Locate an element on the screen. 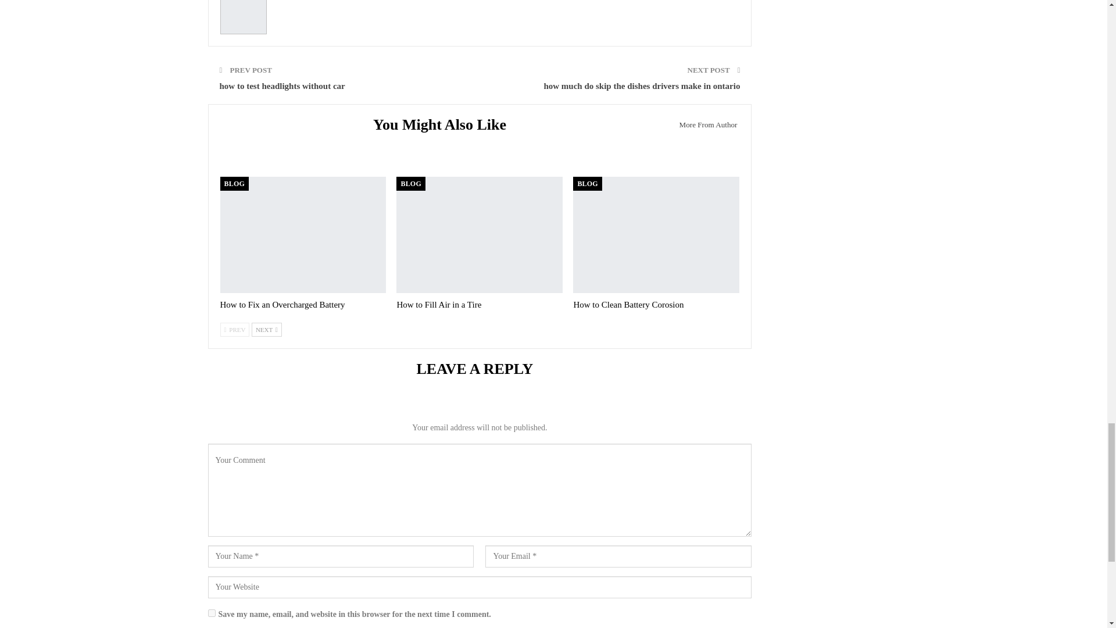 The height and width of the screenshot is (628, 1116). How to Clean Battery Corosion is located at coordinates (628, 305).